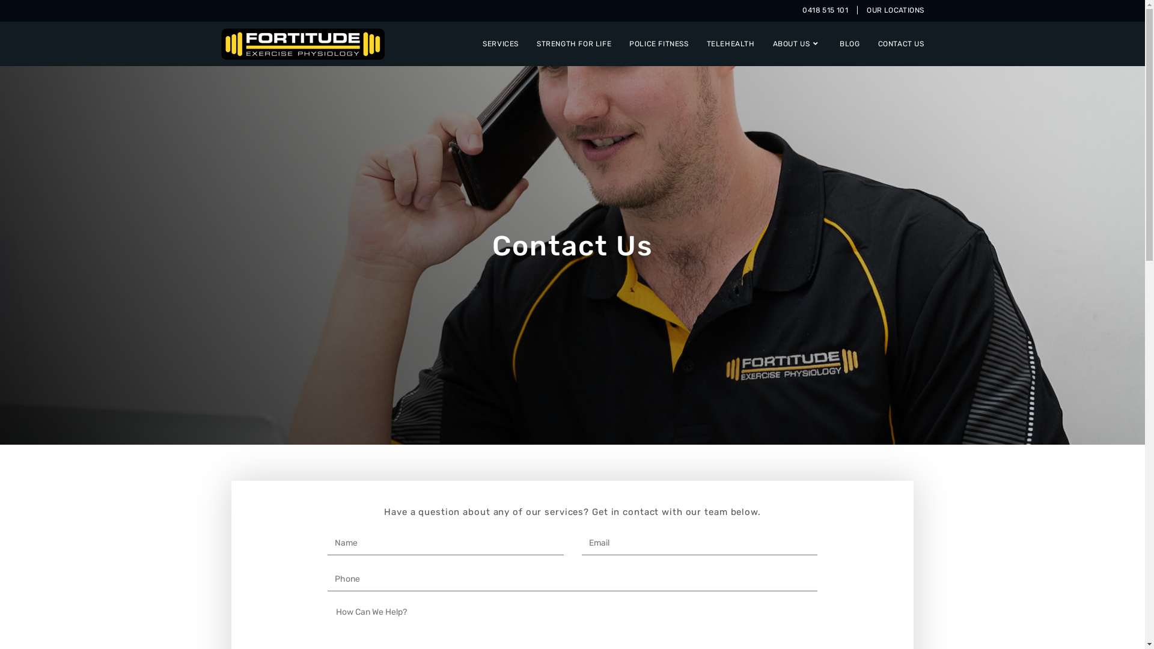 This screenshot has height=649, width=1154. What do you see at coordinates (797, 44) in the screenshot?
I see `ABOUT US` at bounding box center [797, 44].